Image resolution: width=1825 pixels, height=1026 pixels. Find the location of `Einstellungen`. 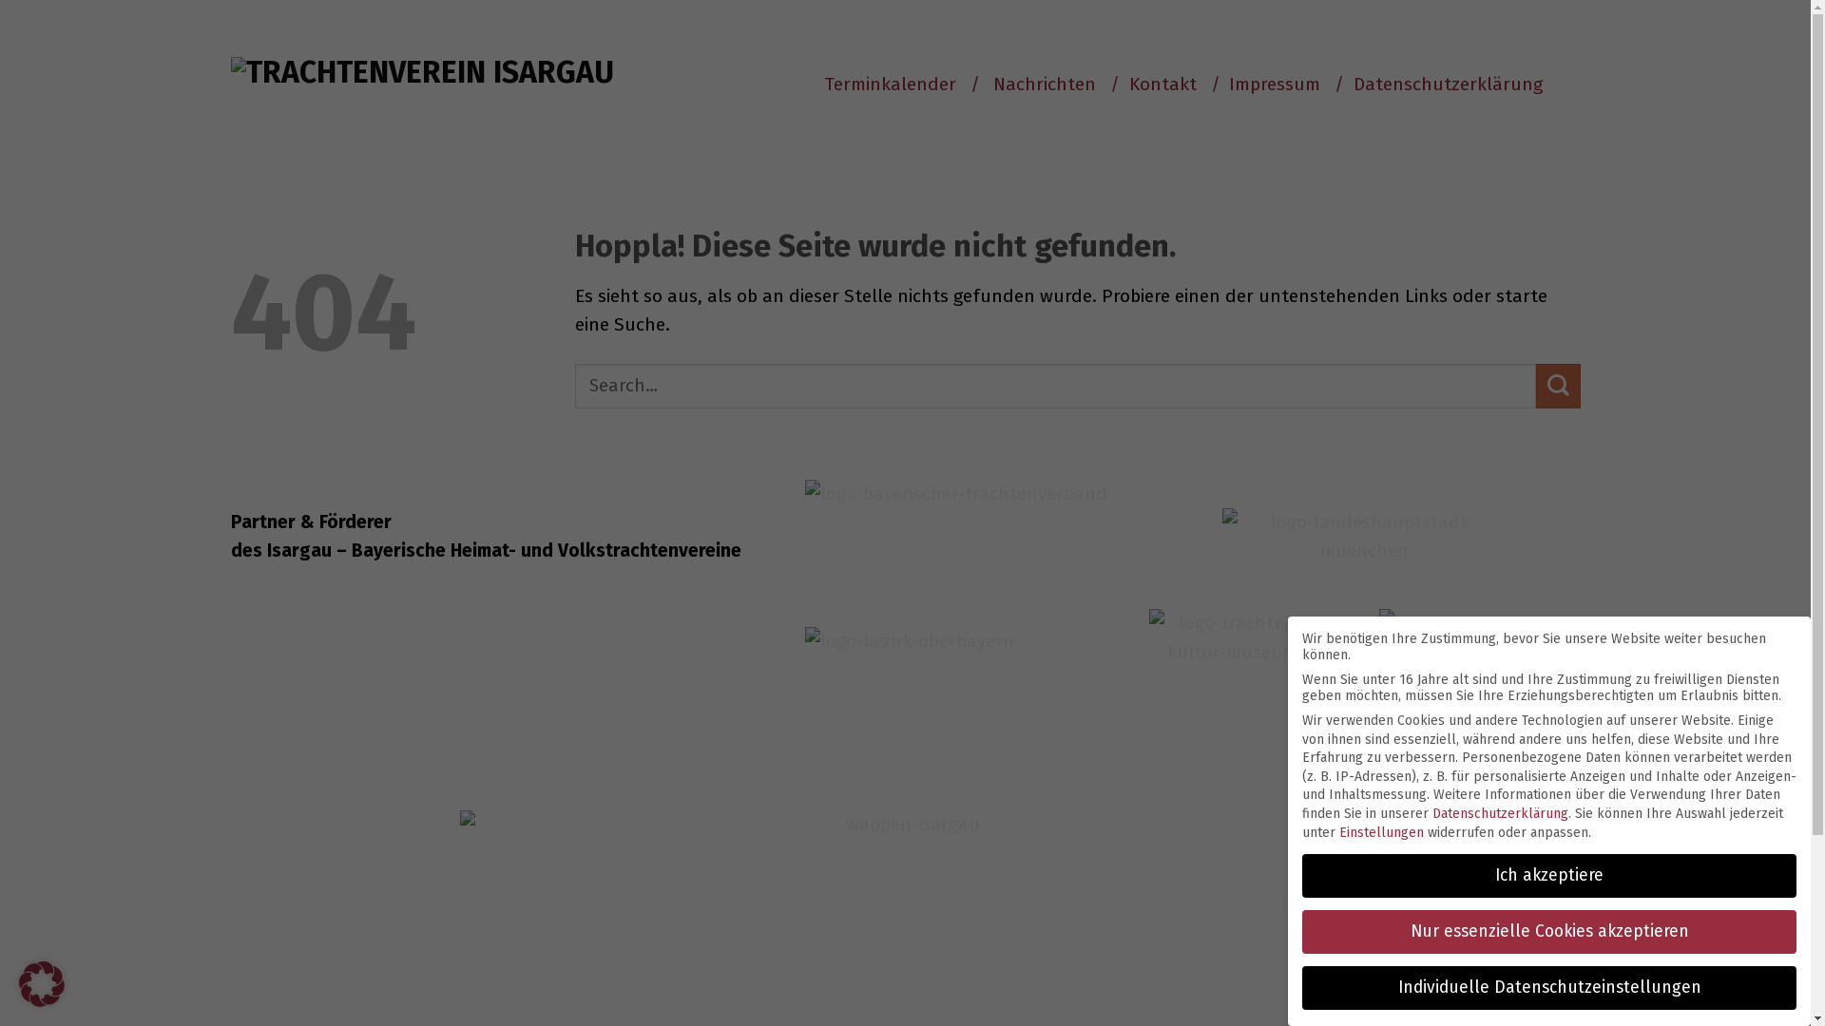

Einstellungen is located at coordinates (1382, 832).